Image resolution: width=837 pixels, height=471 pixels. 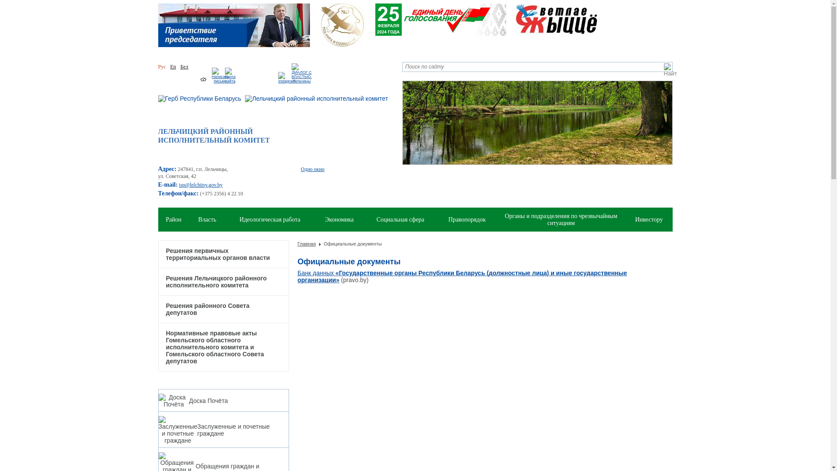 I want to click on En, so click(x=173, y=67).